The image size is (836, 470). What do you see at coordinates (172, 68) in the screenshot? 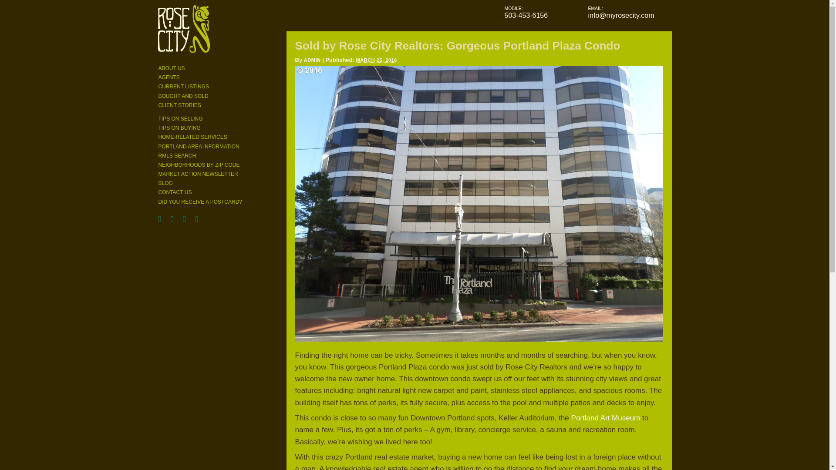
I see `ABOUT US` at bounding box center [172, 68].